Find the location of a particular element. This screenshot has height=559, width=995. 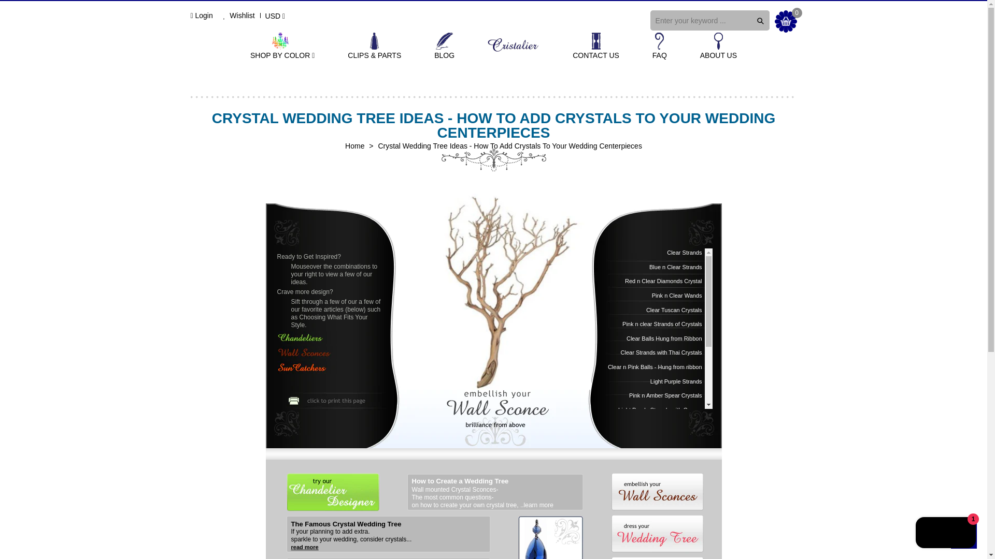

SHOP BY COLOR is located at coordinates (282, 47).